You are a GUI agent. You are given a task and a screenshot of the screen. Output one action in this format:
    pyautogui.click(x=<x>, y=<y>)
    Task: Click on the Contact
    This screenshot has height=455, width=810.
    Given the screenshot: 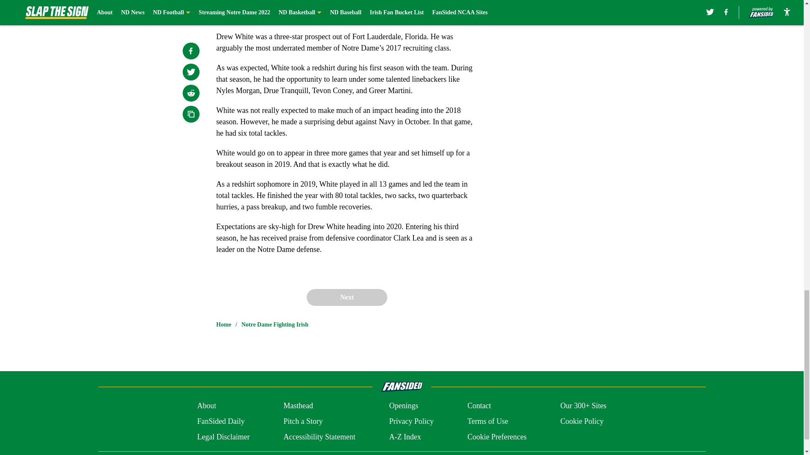 What is the action you would take?
    pyautogui.click(x=479, y=406)
    